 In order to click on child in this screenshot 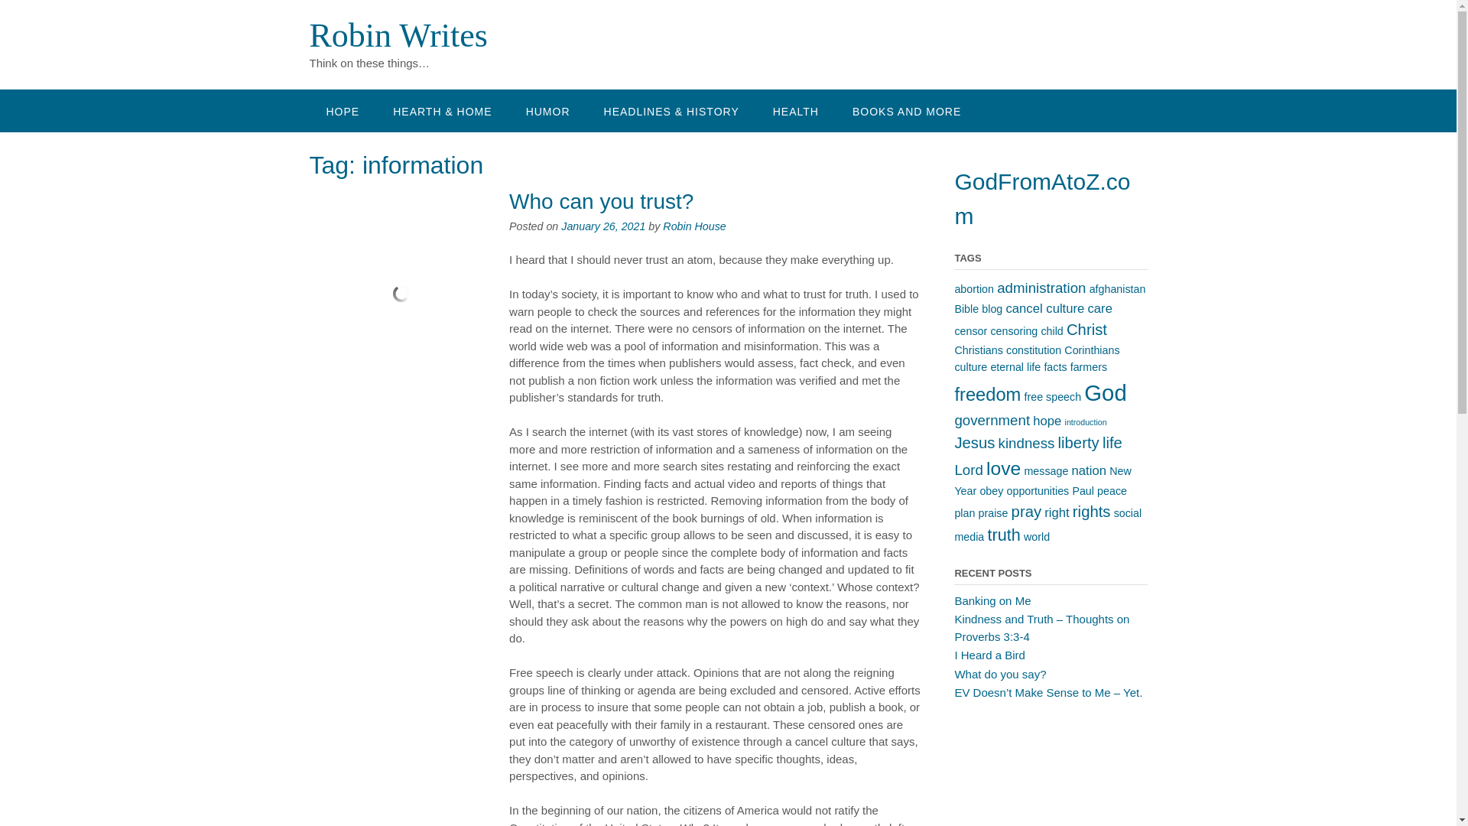, I will do `click(1052, 330)`.